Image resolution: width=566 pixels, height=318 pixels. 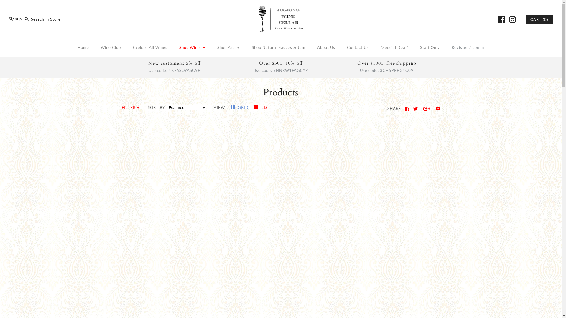 What do you see at coordinates (339, 273) in the screenshot?
I see `Add to Cart` at bounding box center [339, 273].